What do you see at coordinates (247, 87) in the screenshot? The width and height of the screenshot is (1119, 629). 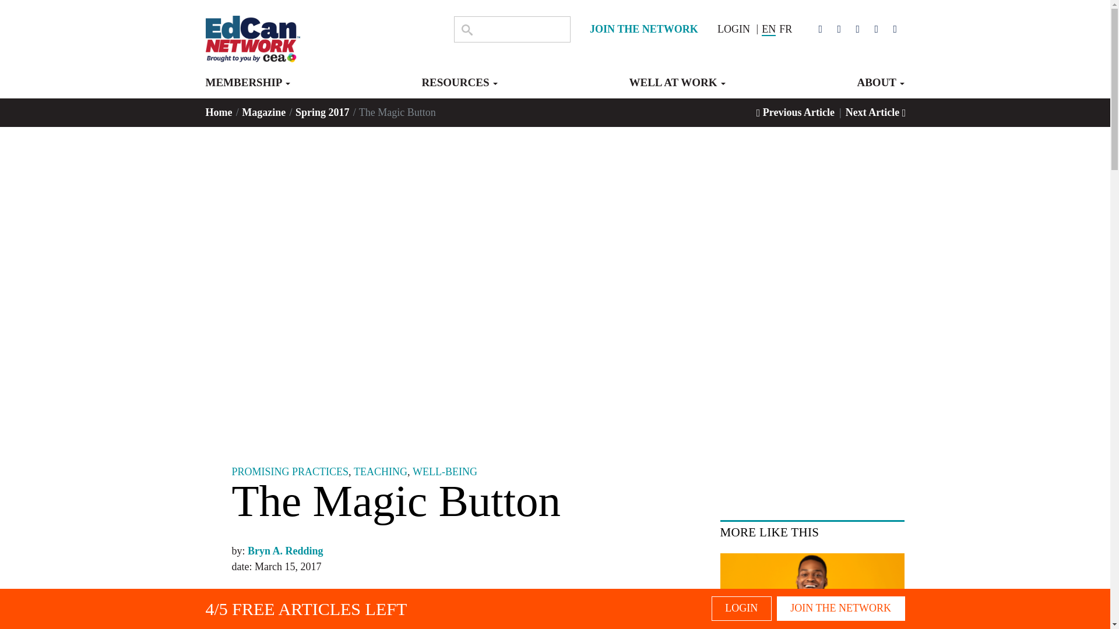 I see `Membership` at bounding box center [247, 87].